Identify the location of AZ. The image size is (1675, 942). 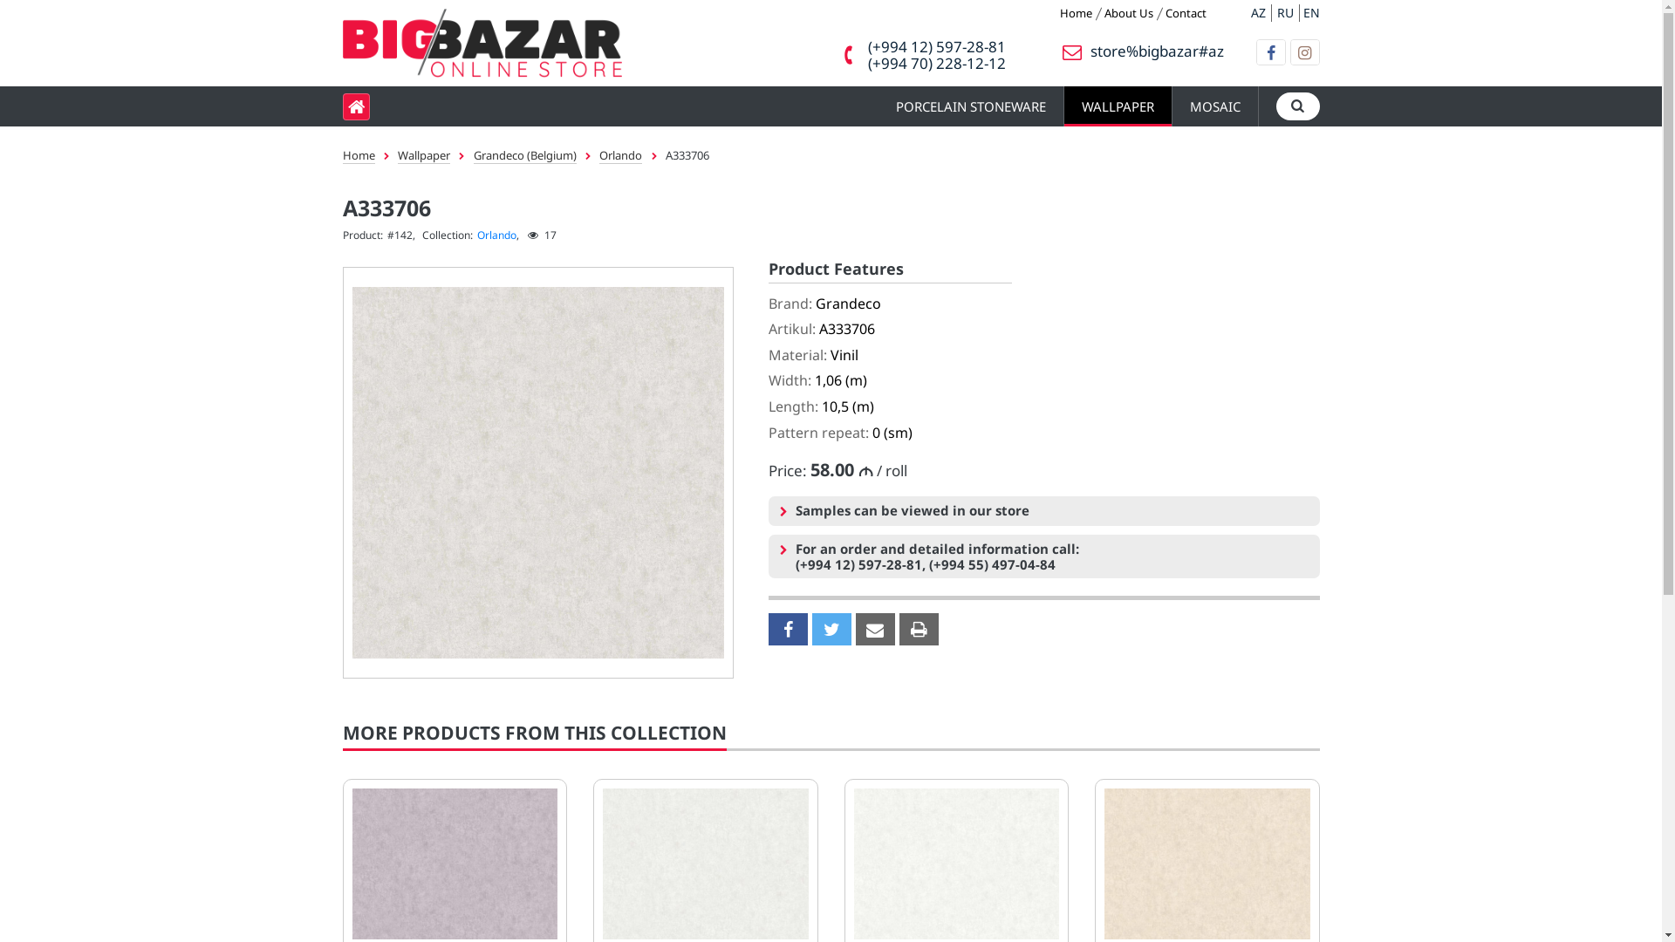
(1258, 12).